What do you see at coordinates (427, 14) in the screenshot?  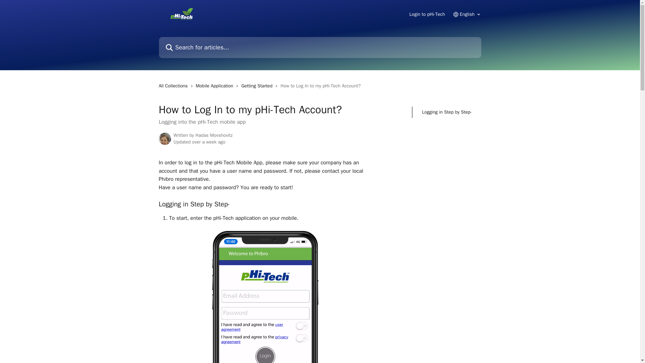 I see `Login to pHi-Tech` at bounding box center [427, 14].